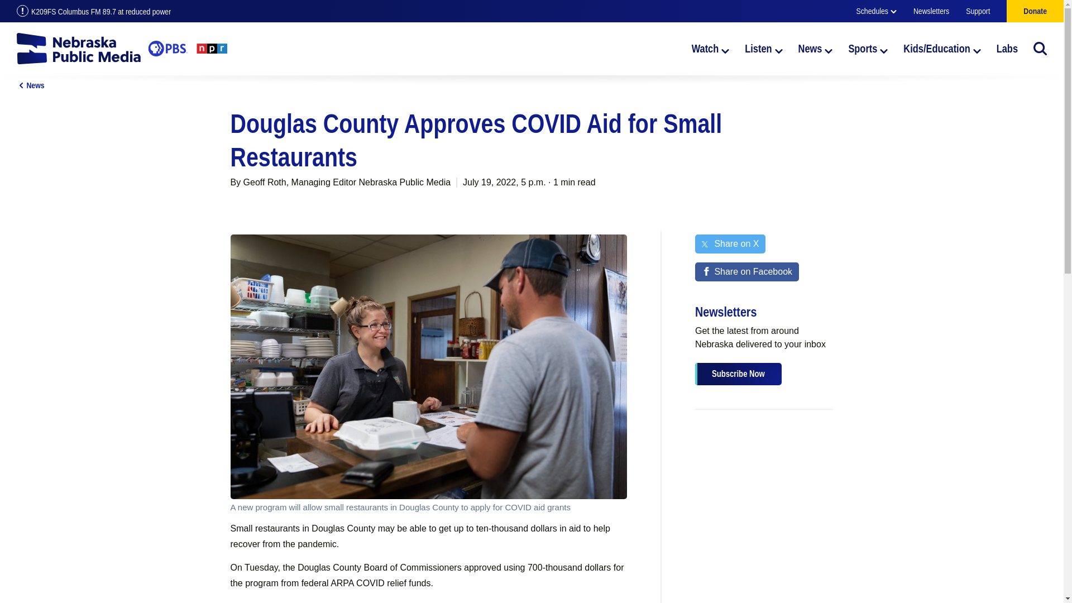 The height and width of the screenshot is (603, 1072). Describe the element at coordinates (931, 11) in the screenshot. I see `Newsletters` at that location.